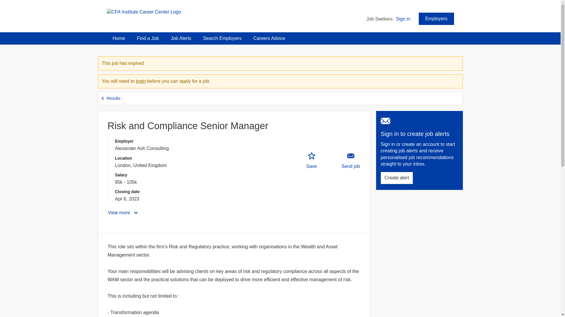 This screenshot has height=317, width=565. Describe the element at coordinates (269, 38) in the screenshot. I see `Careers Advice` at that location.